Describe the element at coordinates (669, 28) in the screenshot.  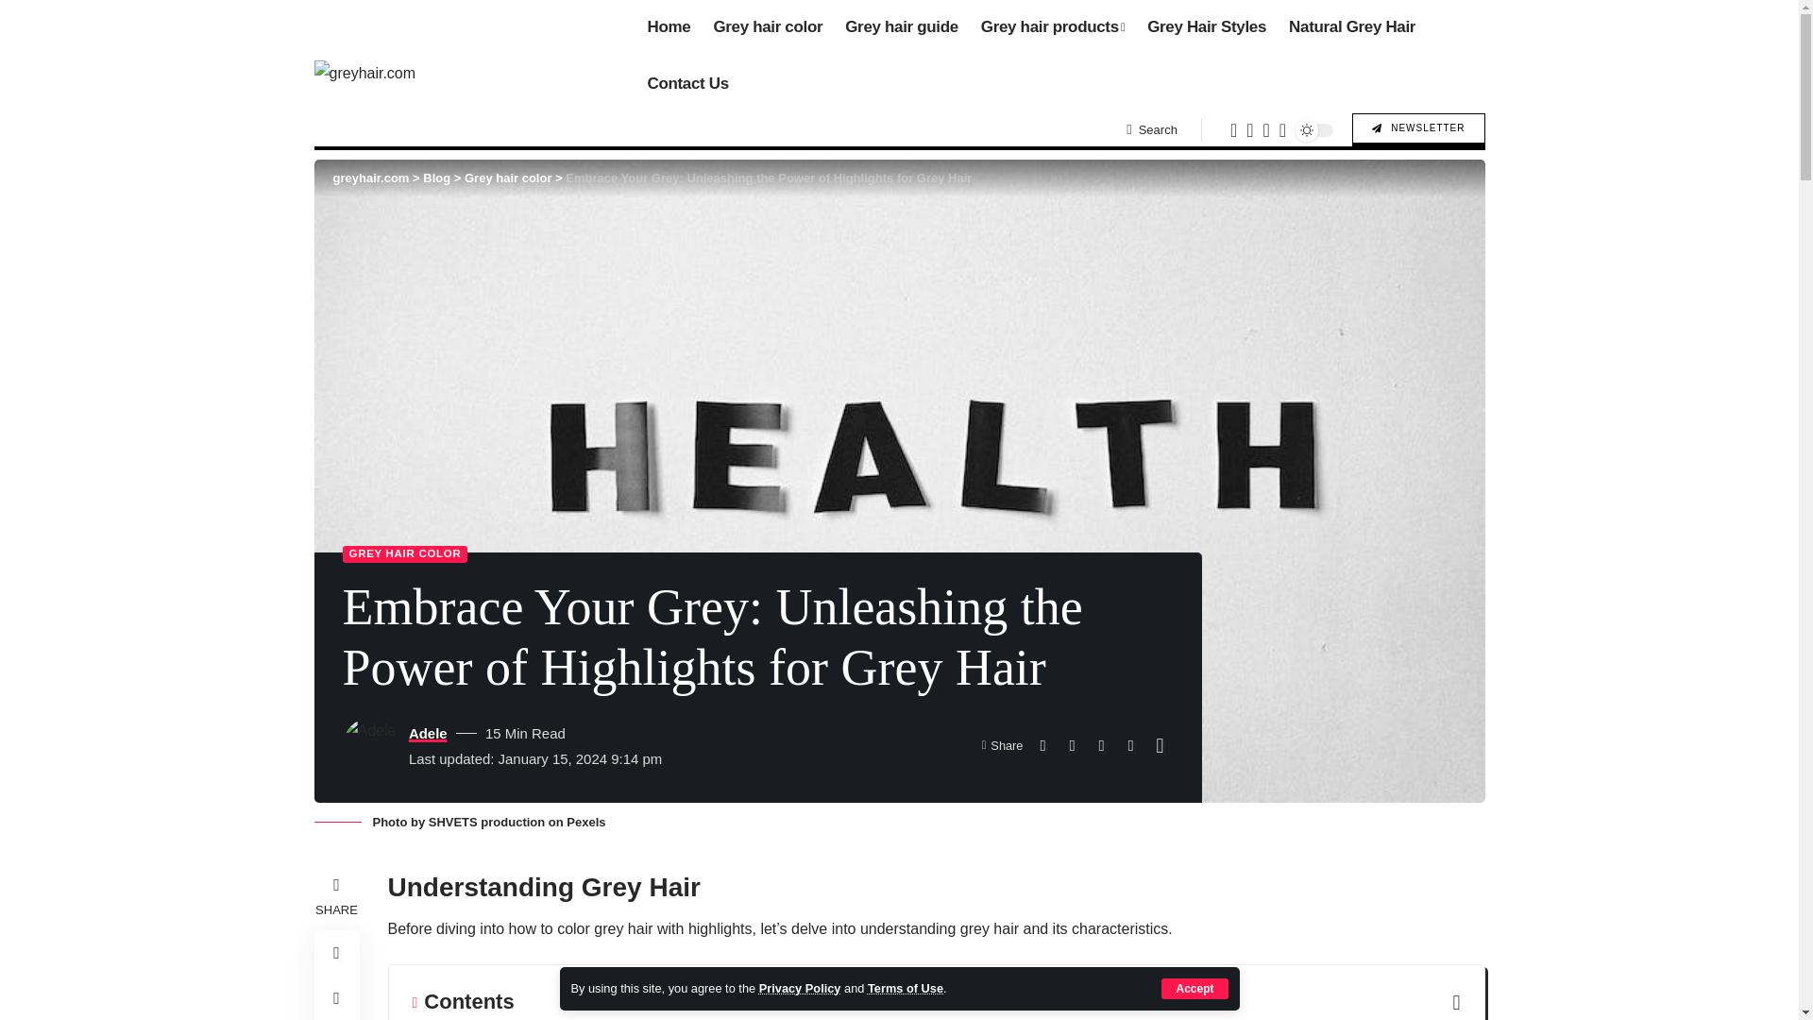
I see `Home` at that location.